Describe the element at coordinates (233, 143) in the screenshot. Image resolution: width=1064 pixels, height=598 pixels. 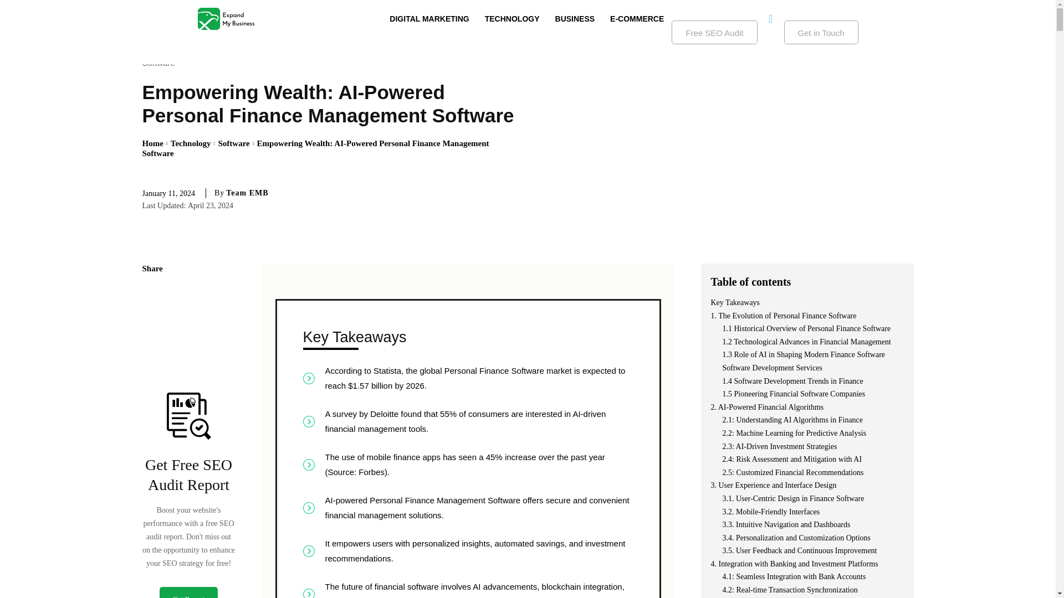
I see `View all posts in Software` at that location.